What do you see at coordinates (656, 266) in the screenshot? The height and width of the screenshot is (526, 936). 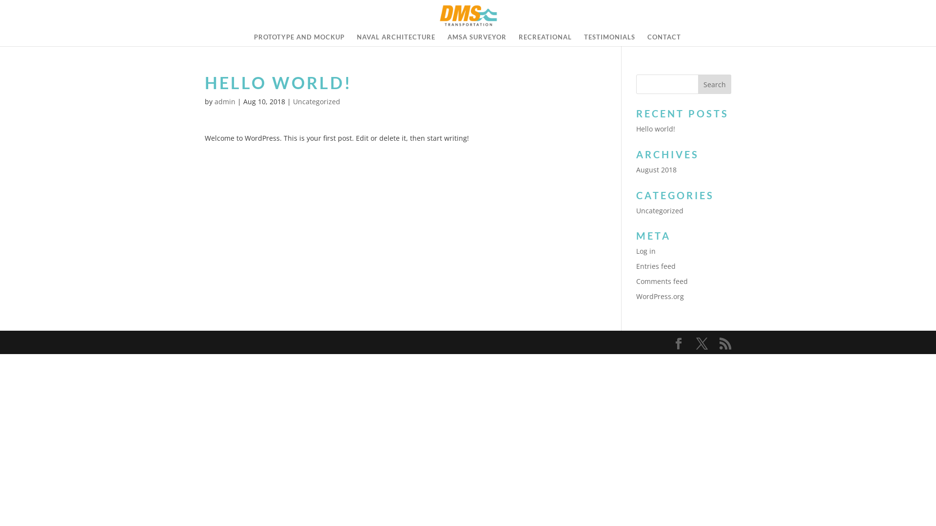 I see `Entries feed` at bounding box center [656, 266].